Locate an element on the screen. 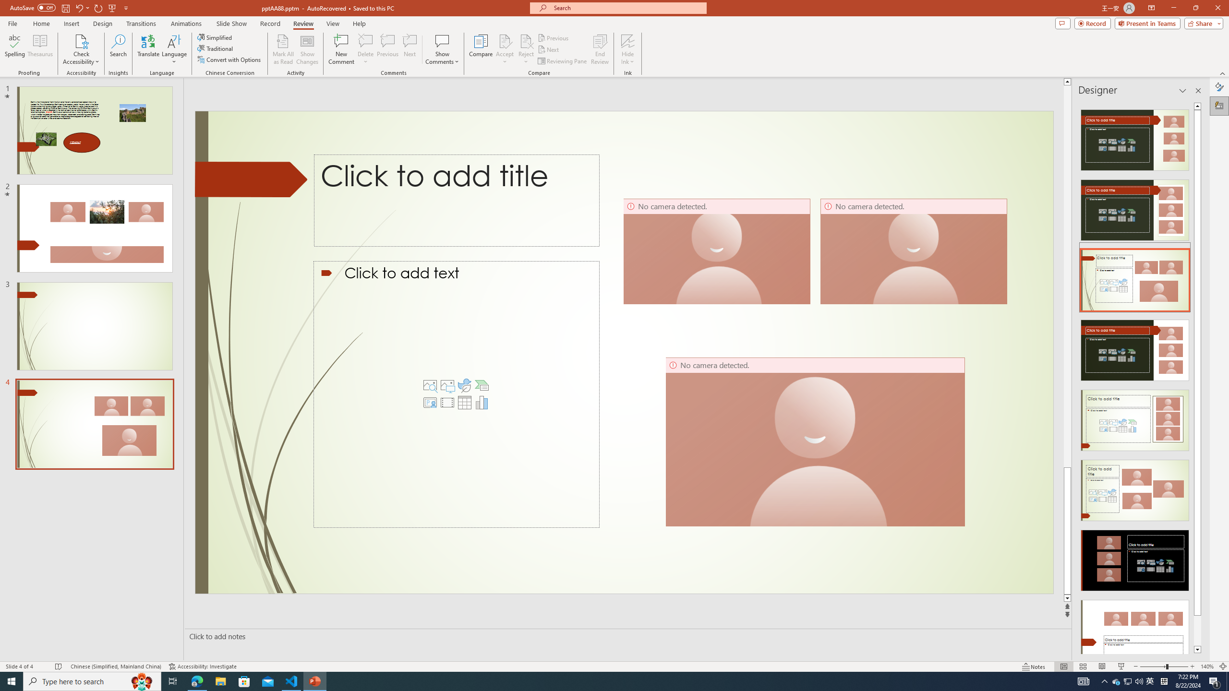 Image resolution: width=1229 pixels, height=691 pixels. Show Comments is located at coordinates (443, 49).